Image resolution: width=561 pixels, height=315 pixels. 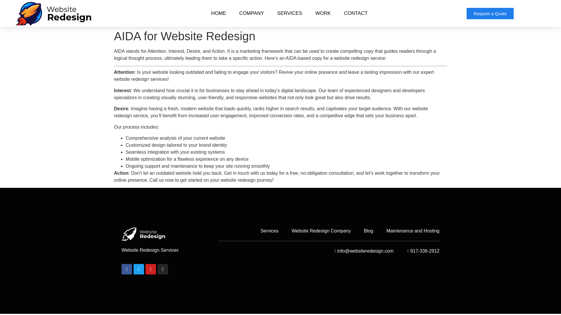 What do you see at coordinates (369, 231) in the screenshot?
I see `Blog` at bounding box center [369, 231].